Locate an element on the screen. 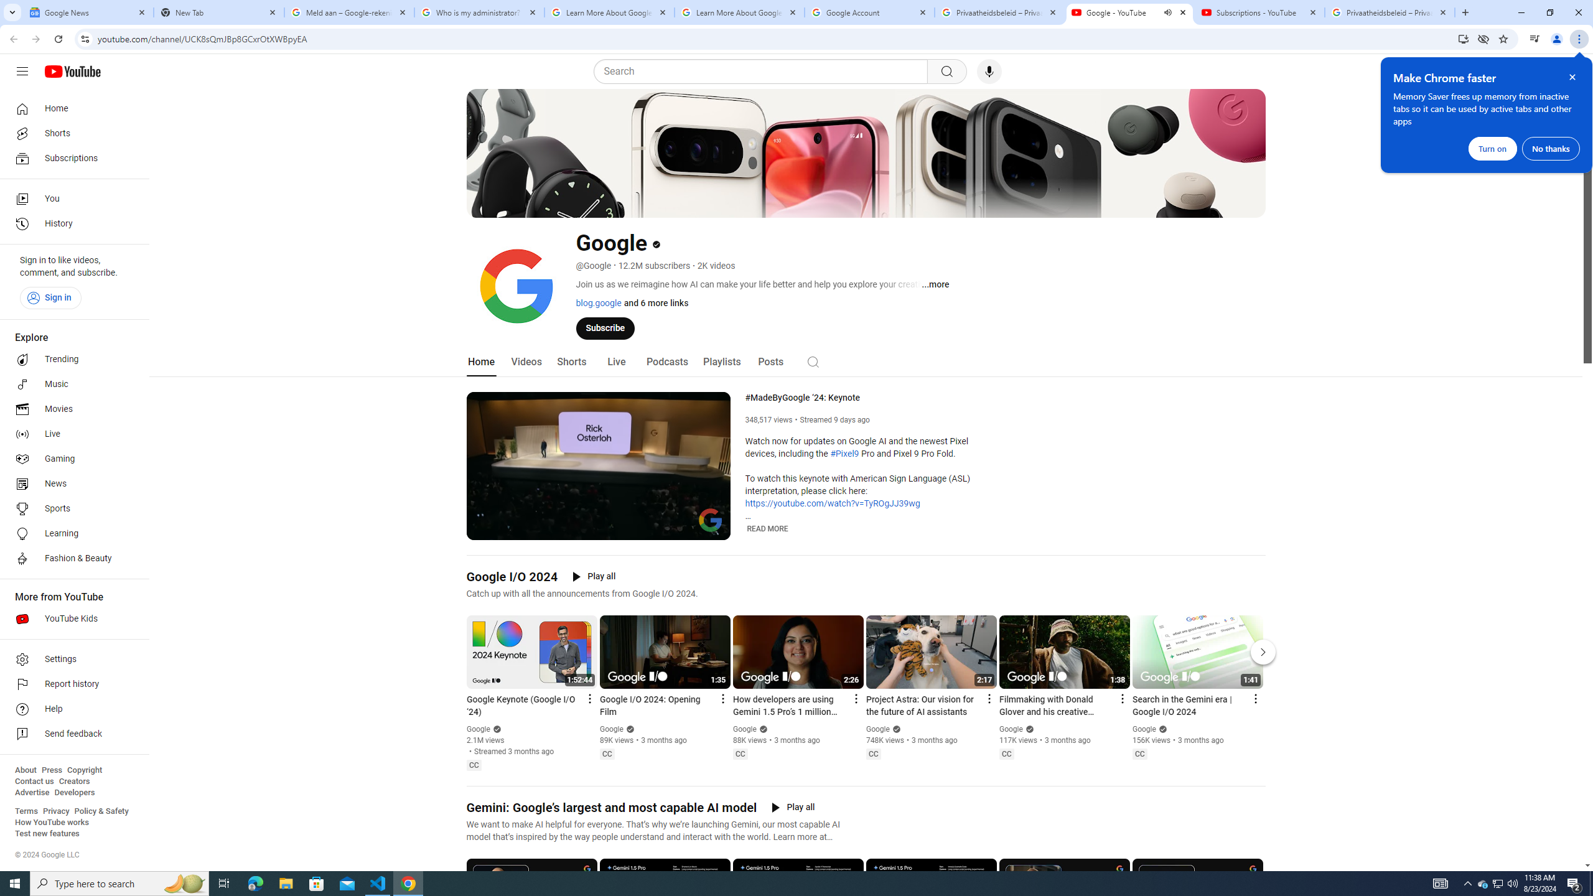 This screenshot has width=1593, height=896. Subtitles/closed captions unavailable is located at coordinates (666, 529).